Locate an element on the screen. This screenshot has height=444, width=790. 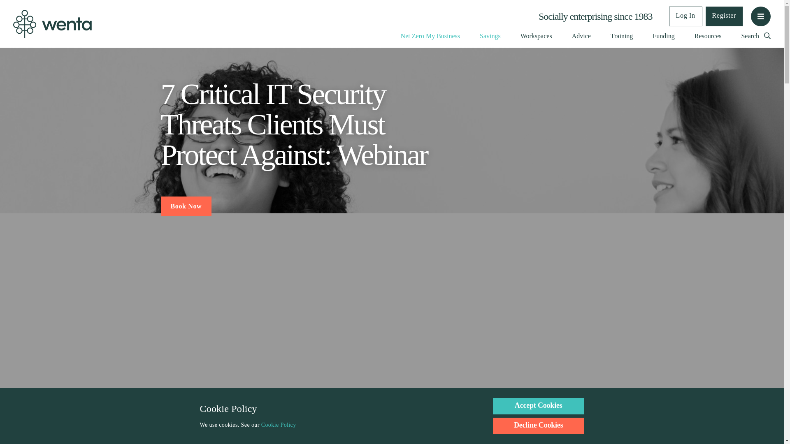
Net Zero My Business is located at coordinates (430, 36).